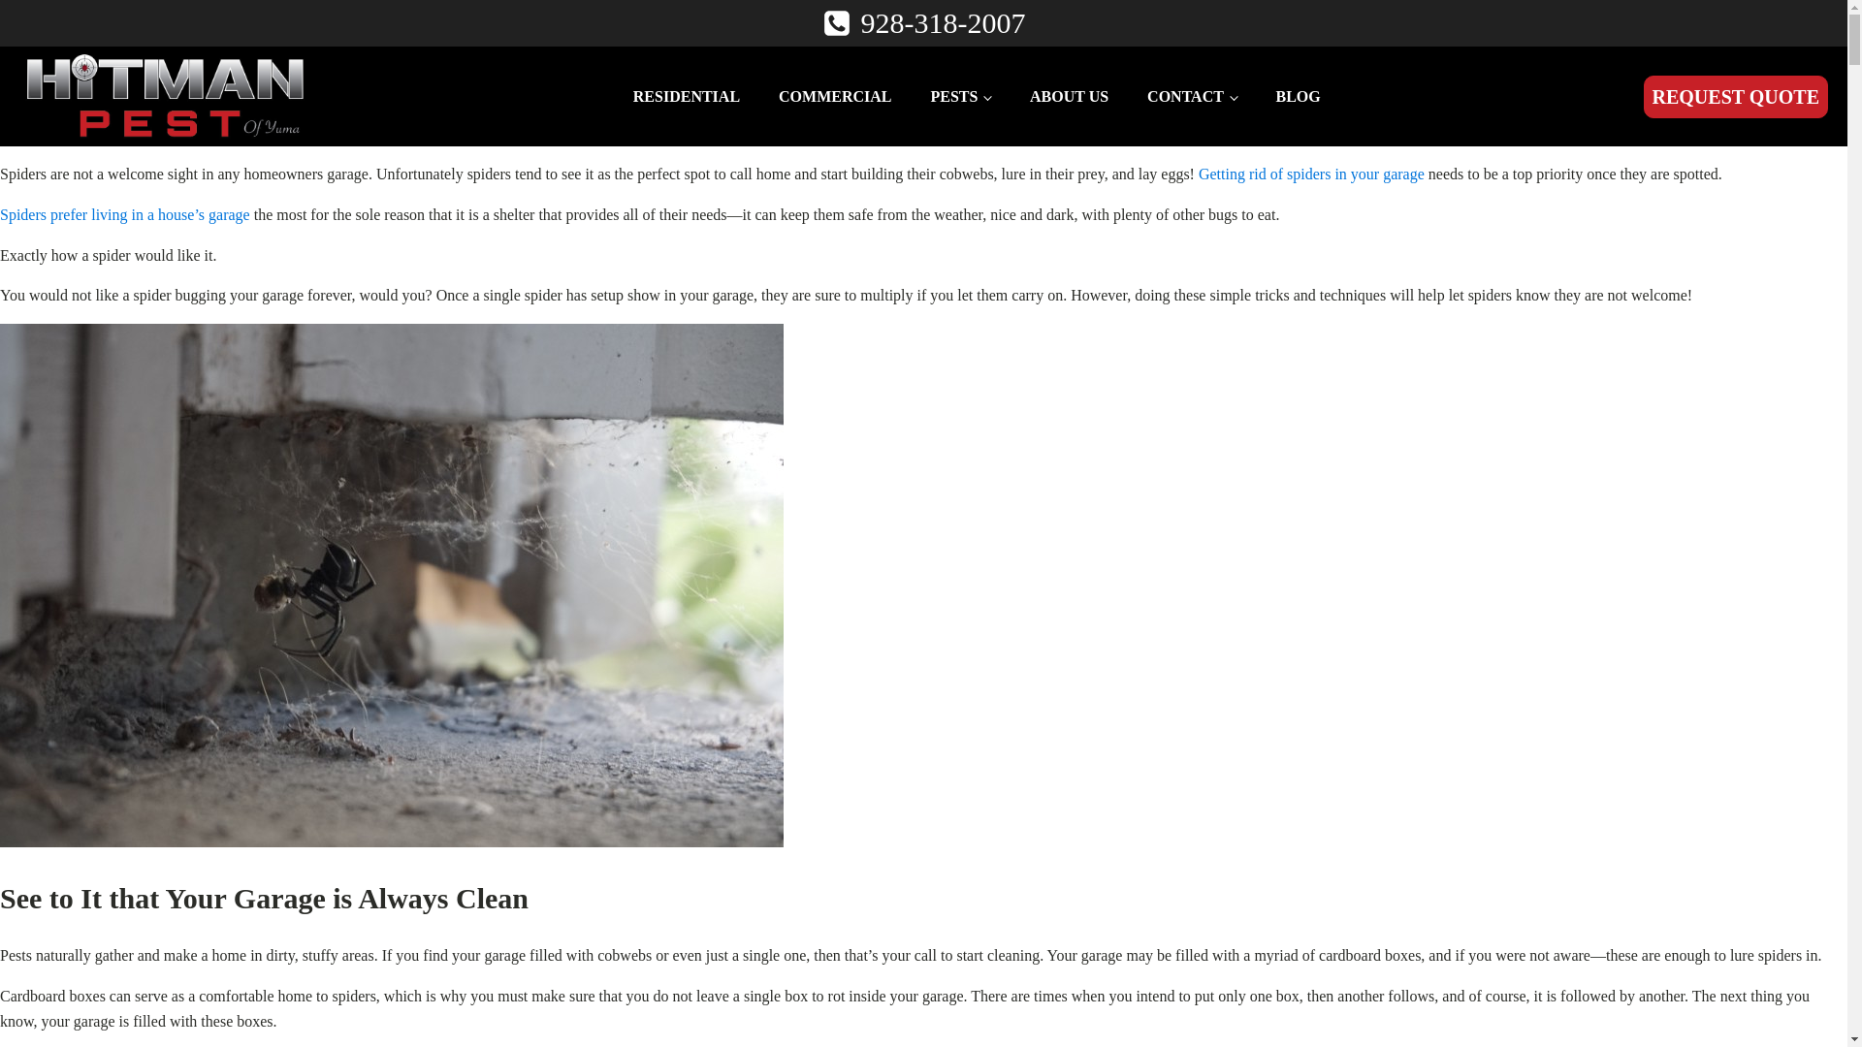  What do you see at coordinates (1069, 96) in the screenshot?
I see `ABOUT US` at bounding box center [1069, 96].